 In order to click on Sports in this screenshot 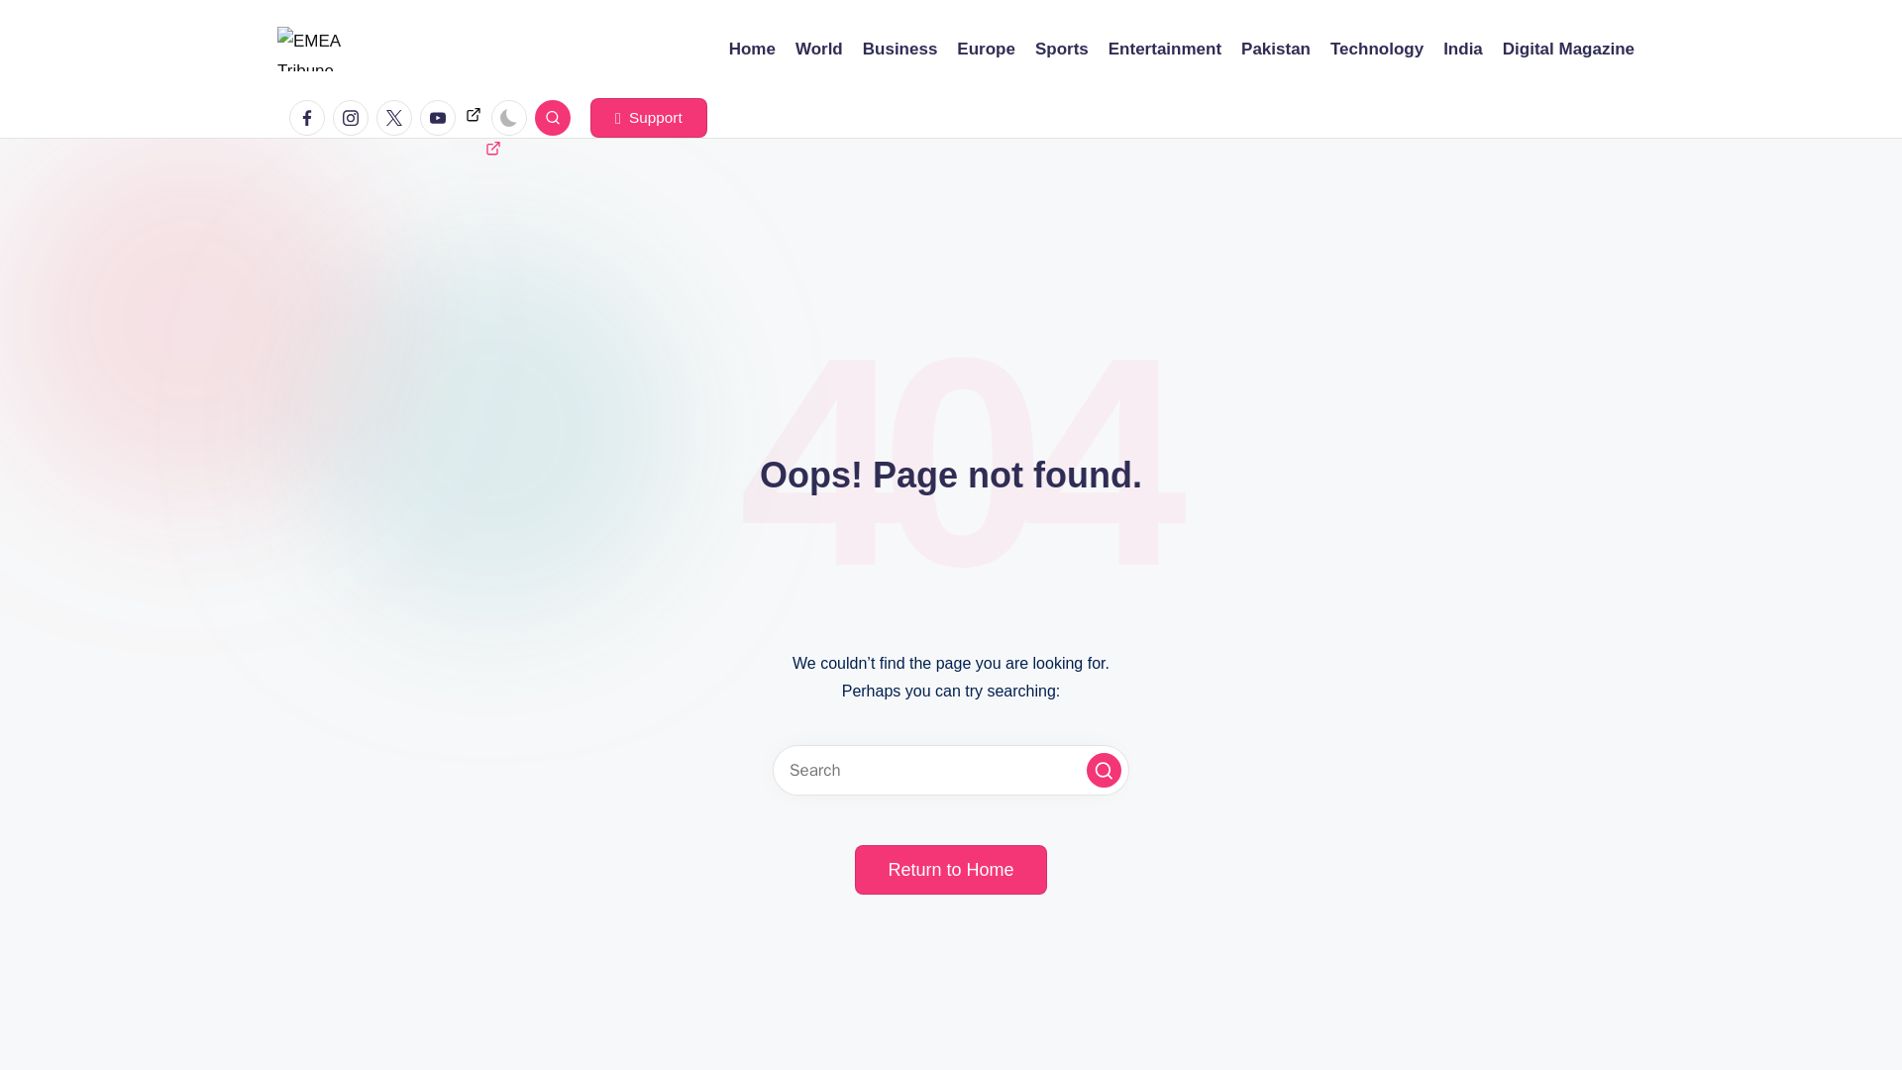, I will do `click(1061, 49)`.